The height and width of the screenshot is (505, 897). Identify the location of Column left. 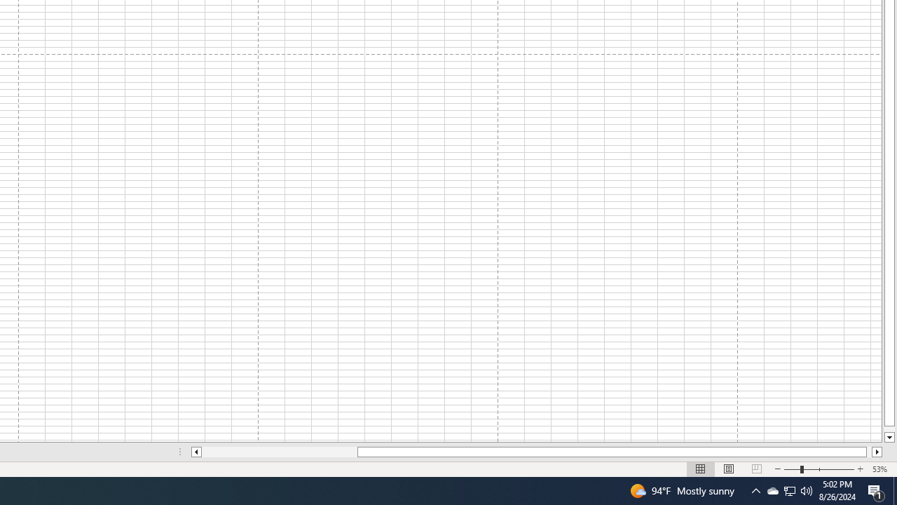
(196, 452).